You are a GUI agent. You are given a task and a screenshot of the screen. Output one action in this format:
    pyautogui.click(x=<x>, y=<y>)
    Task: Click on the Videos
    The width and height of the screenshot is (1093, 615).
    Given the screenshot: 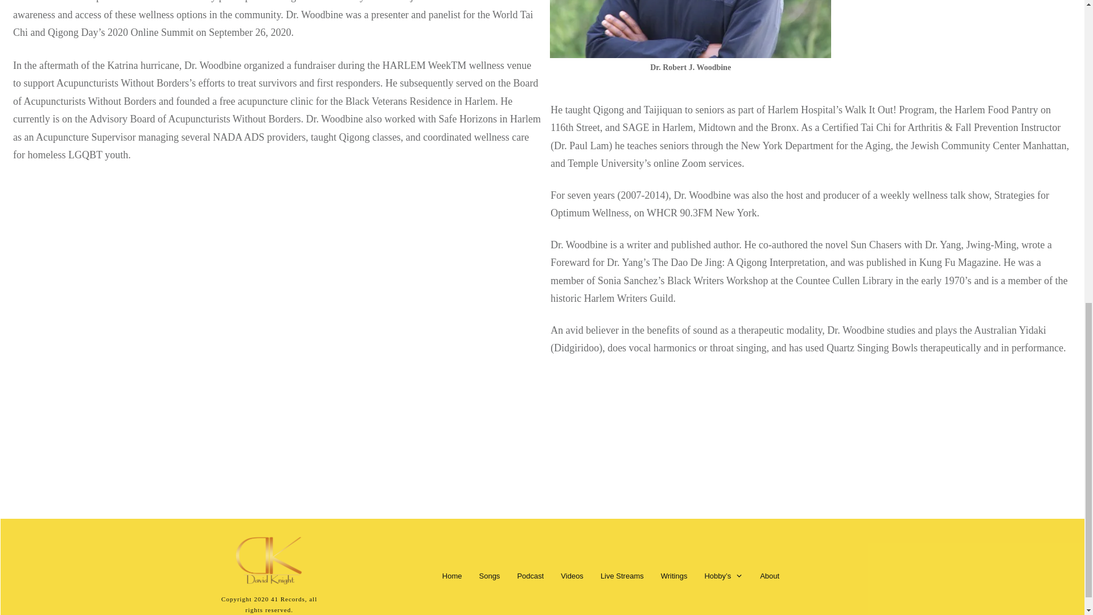 What is the action you would take?
    pyautogui.click(x=572, y=576)
    